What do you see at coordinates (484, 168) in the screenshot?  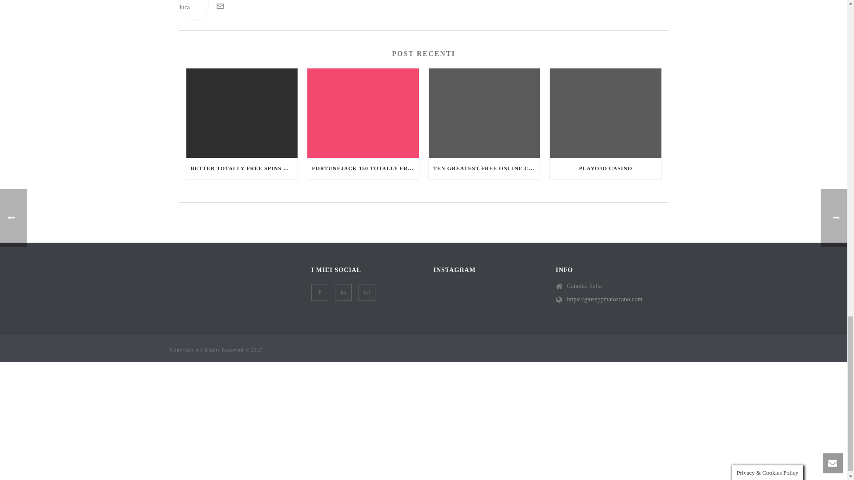 I see `TEN GREATEST FREE ONLINE CASINO GAMES TO POSSESS ANDROID OS` at bounding box center [484, 168].